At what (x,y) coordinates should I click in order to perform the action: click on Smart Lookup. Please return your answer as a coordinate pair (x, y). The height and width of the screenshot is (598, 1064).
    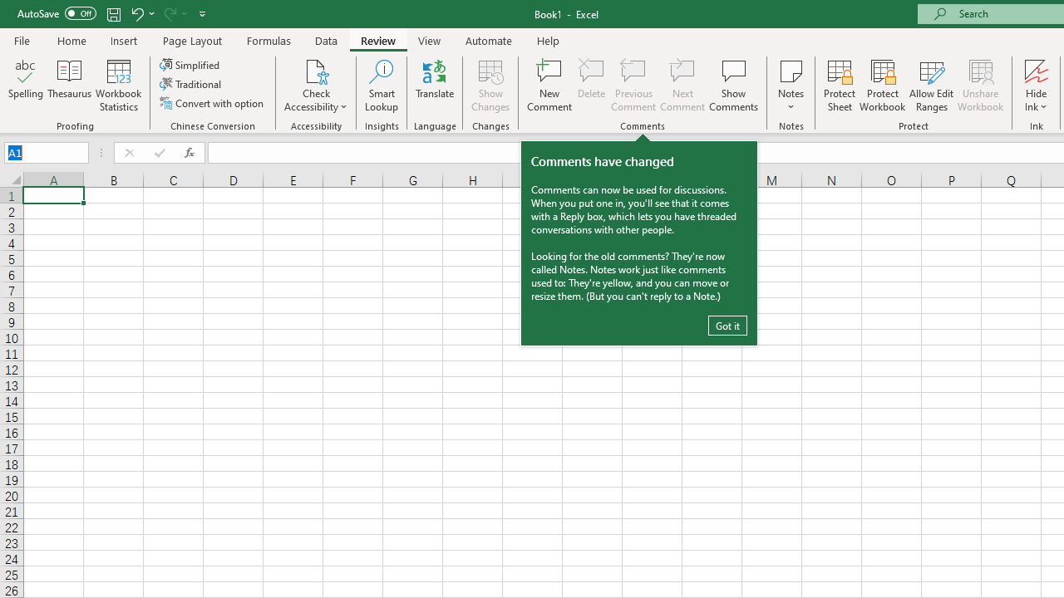
    Looking at the image, I should click on (382, 85).